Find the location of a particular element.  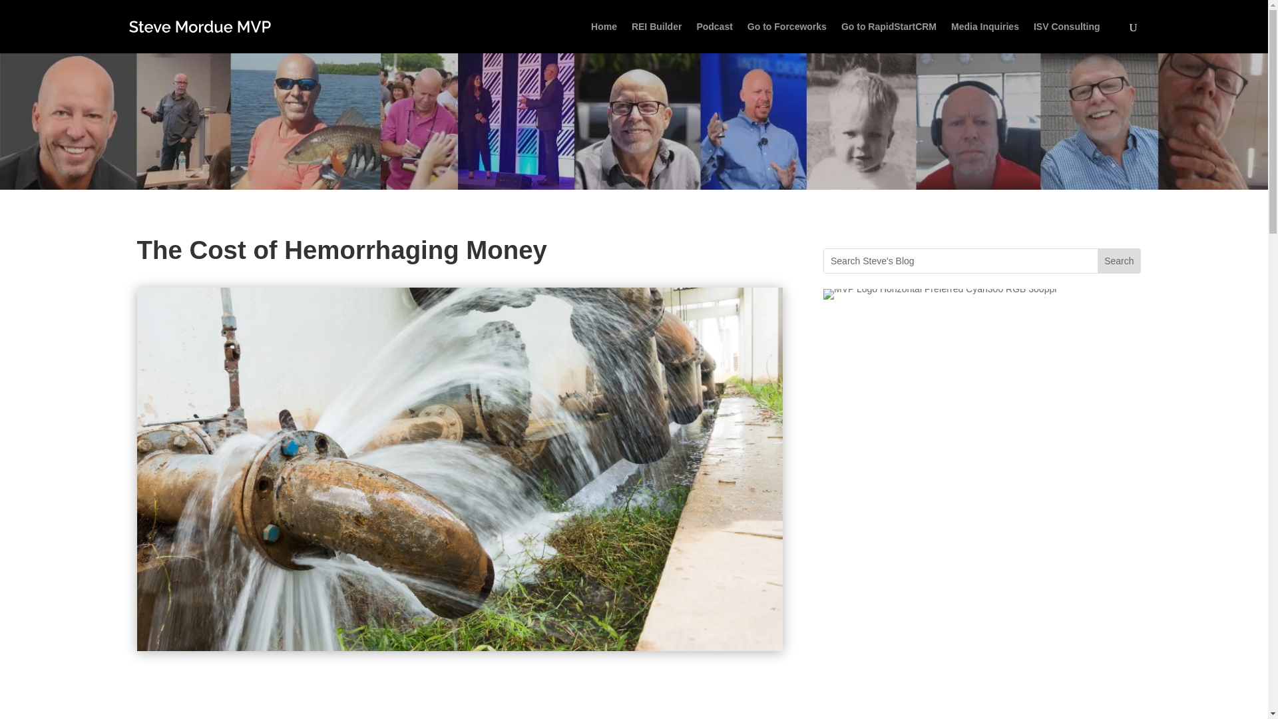

Search is located at coordinates (1118, 261).